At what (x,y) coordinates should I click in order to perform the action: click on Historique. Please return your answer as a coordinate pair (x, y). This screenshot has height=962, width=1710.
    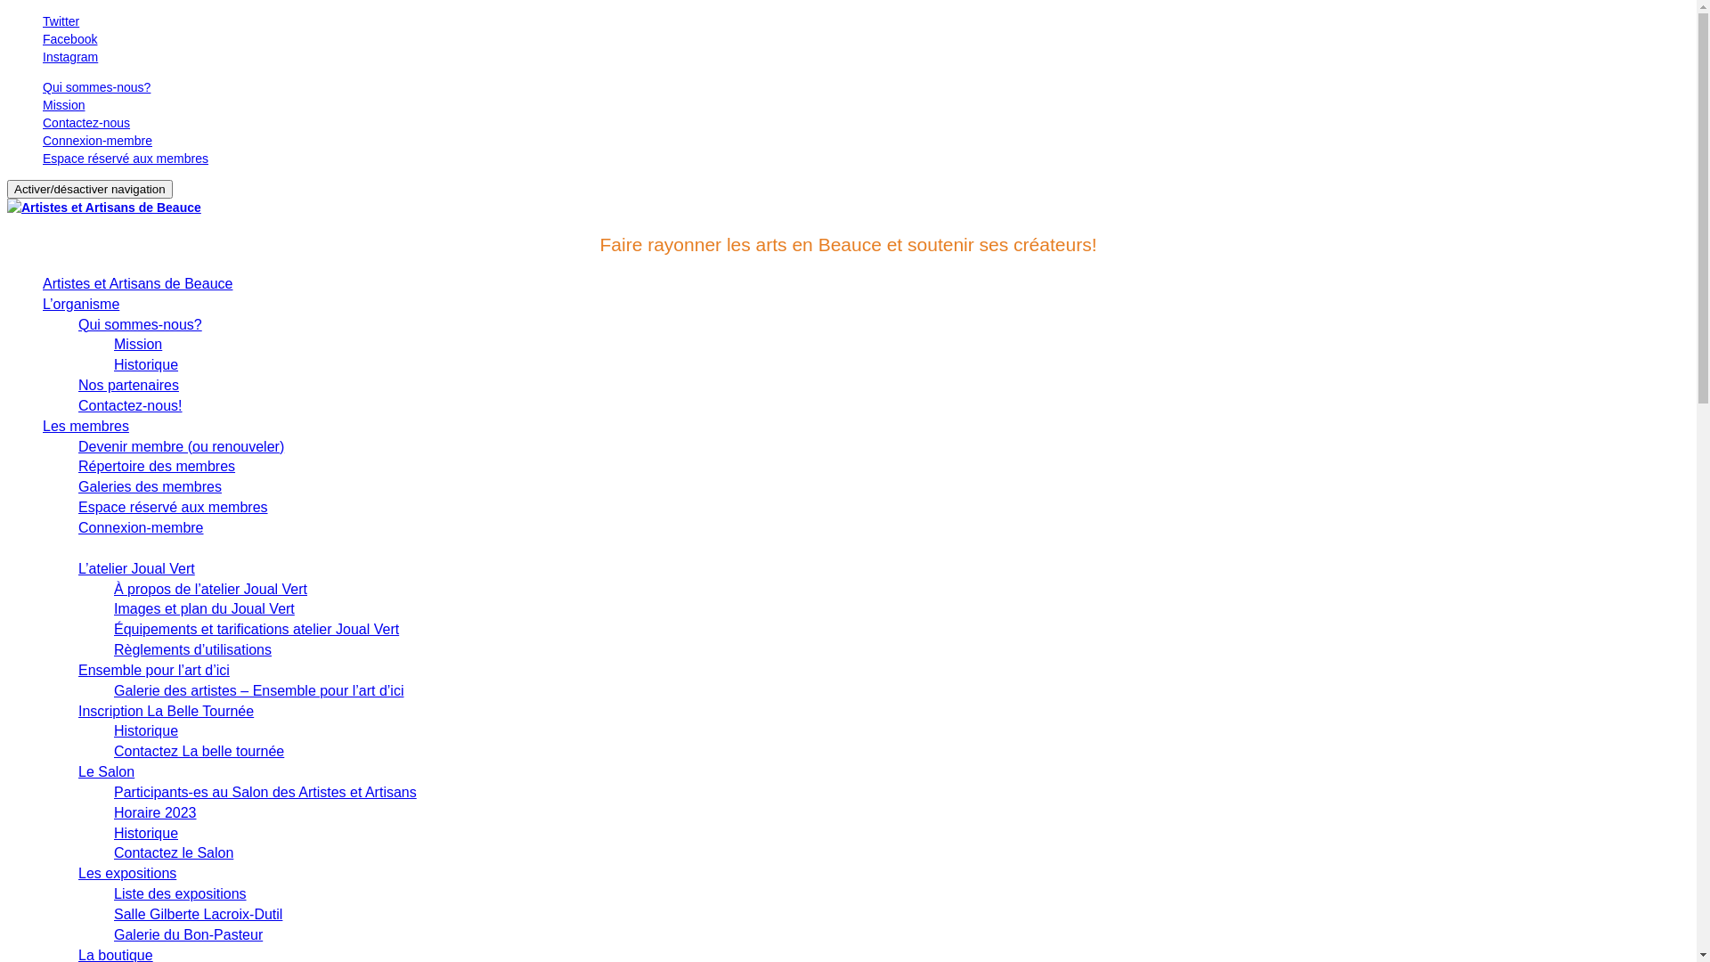
    Looking at the image, I should click on (146, 365).